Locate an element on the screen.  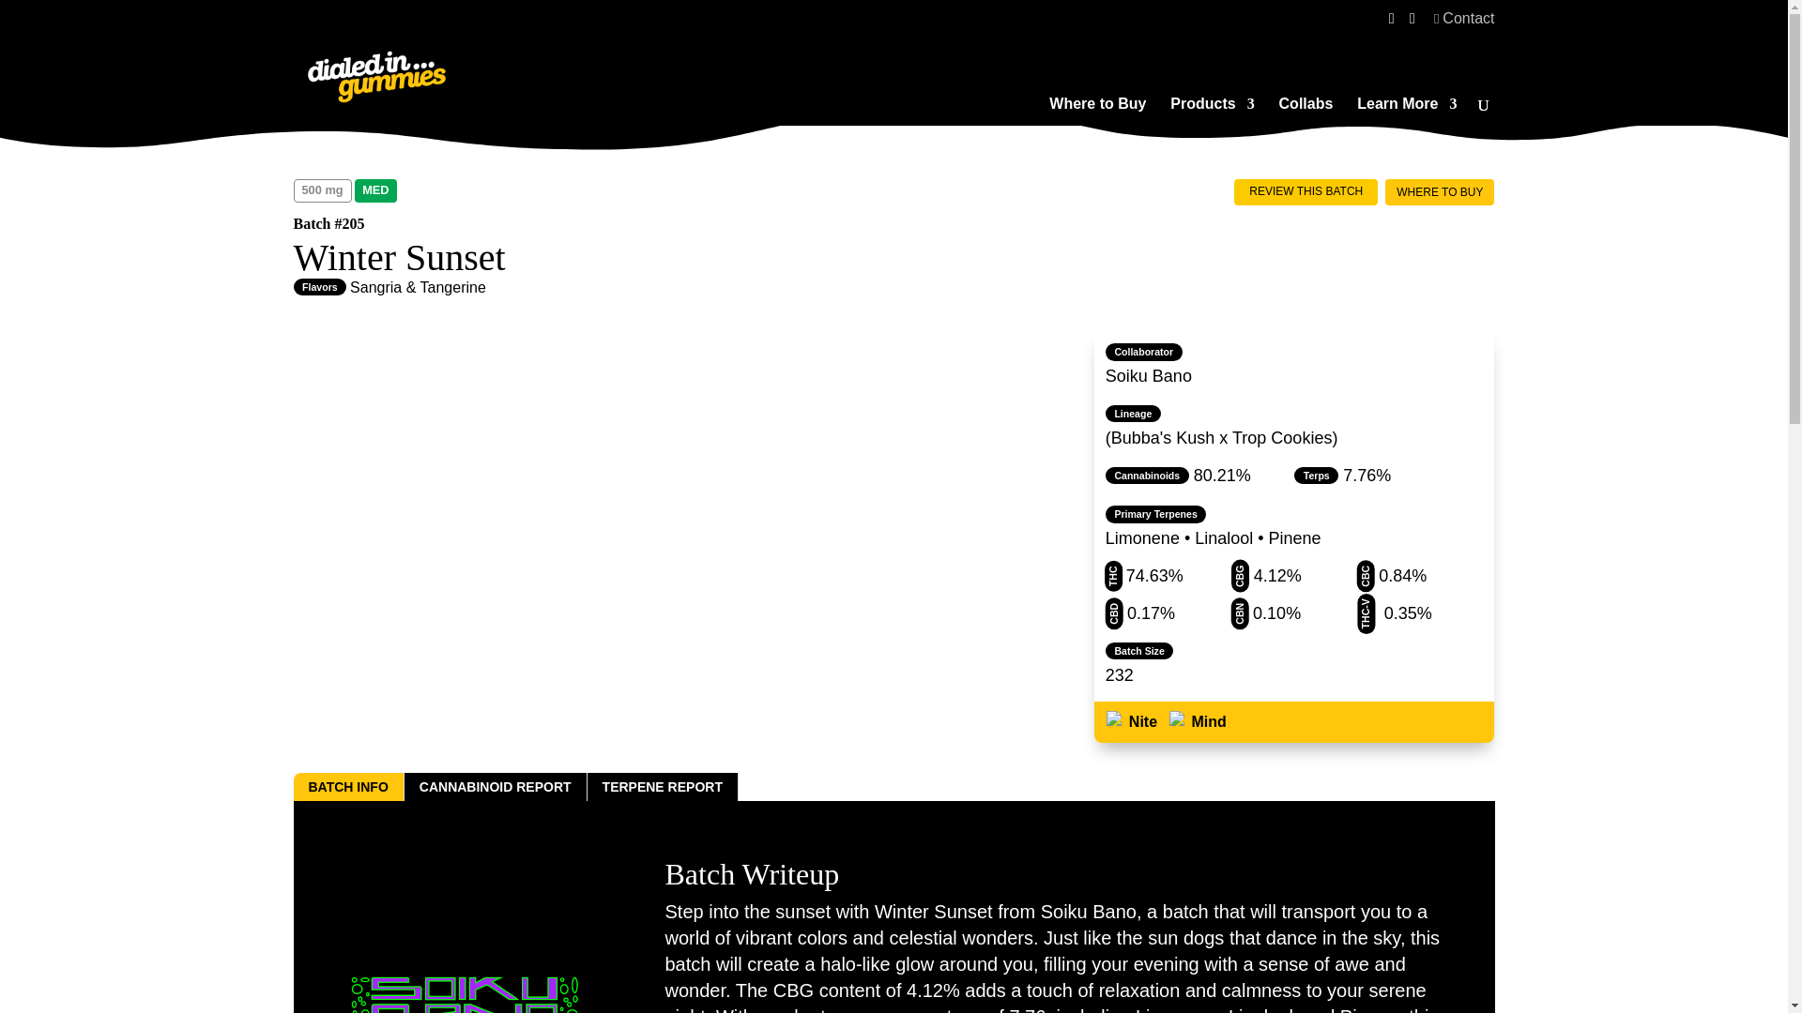
Contact is located at coordinates (1464, 23).